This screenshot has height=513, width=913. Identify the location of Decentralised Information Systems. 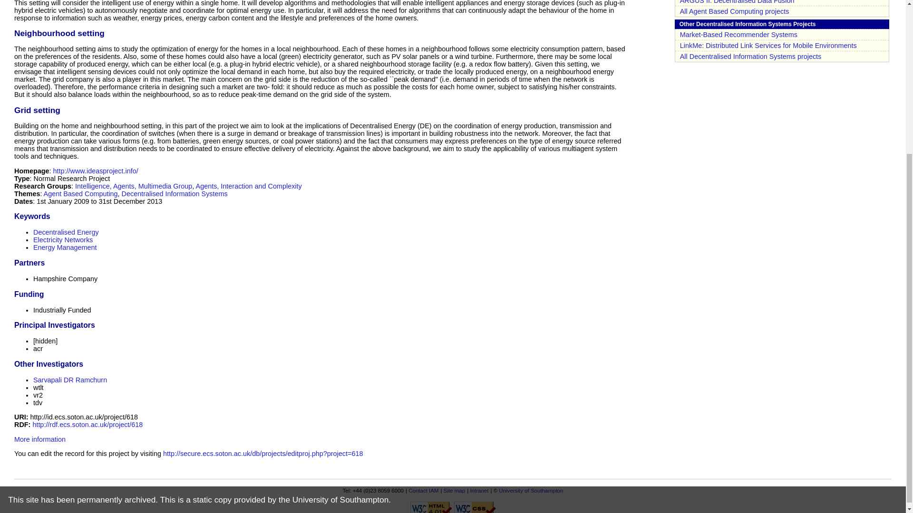
(174, 193).